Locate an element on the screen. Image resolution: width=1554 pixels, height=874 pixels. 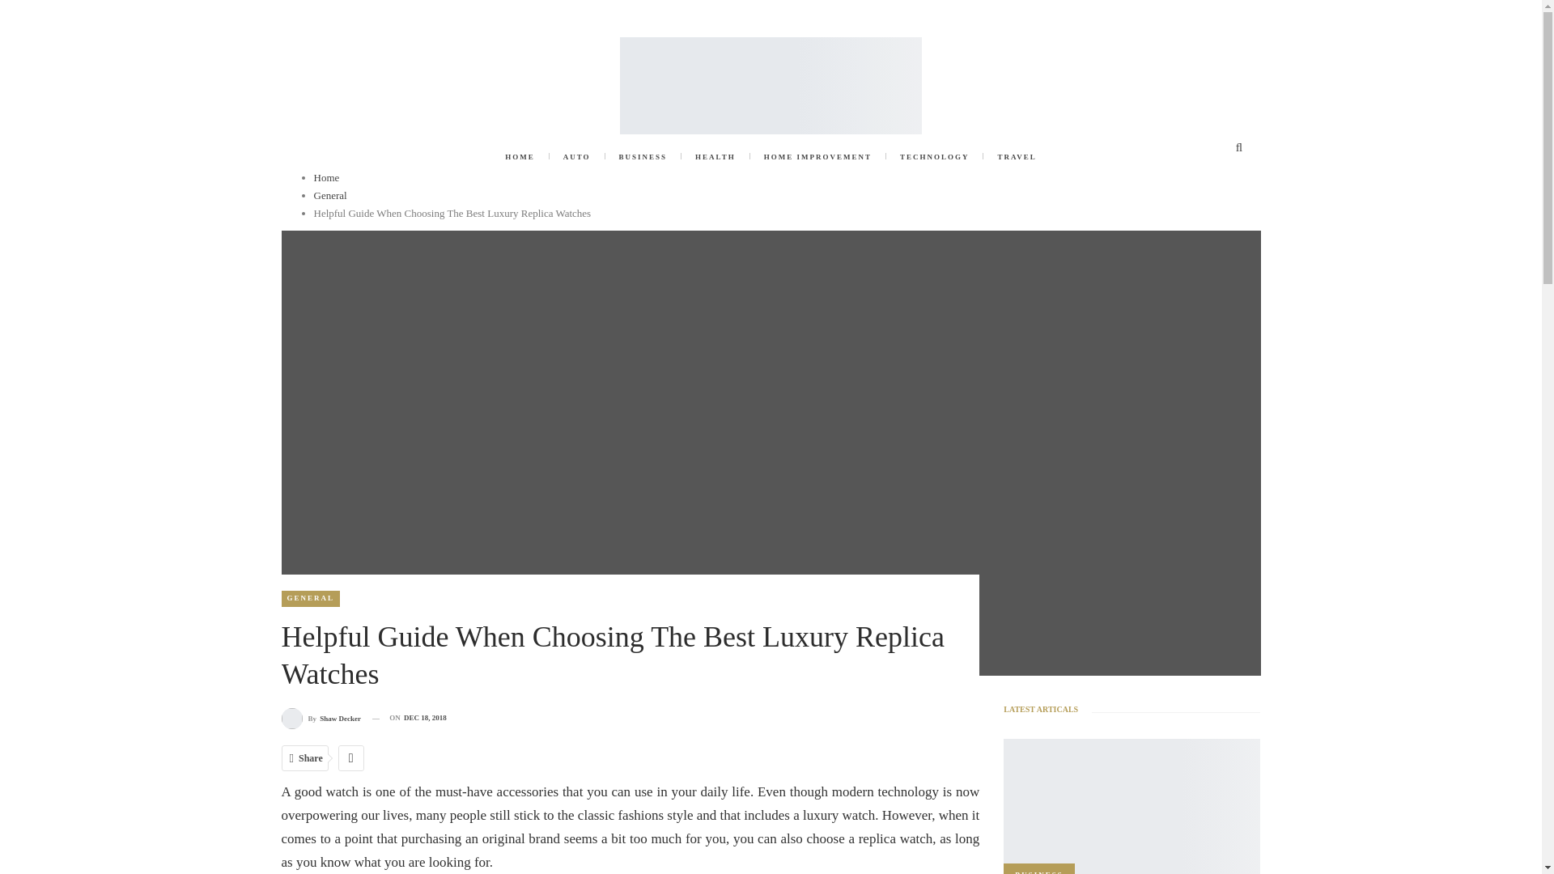
General is located at coordinates (330, 196).